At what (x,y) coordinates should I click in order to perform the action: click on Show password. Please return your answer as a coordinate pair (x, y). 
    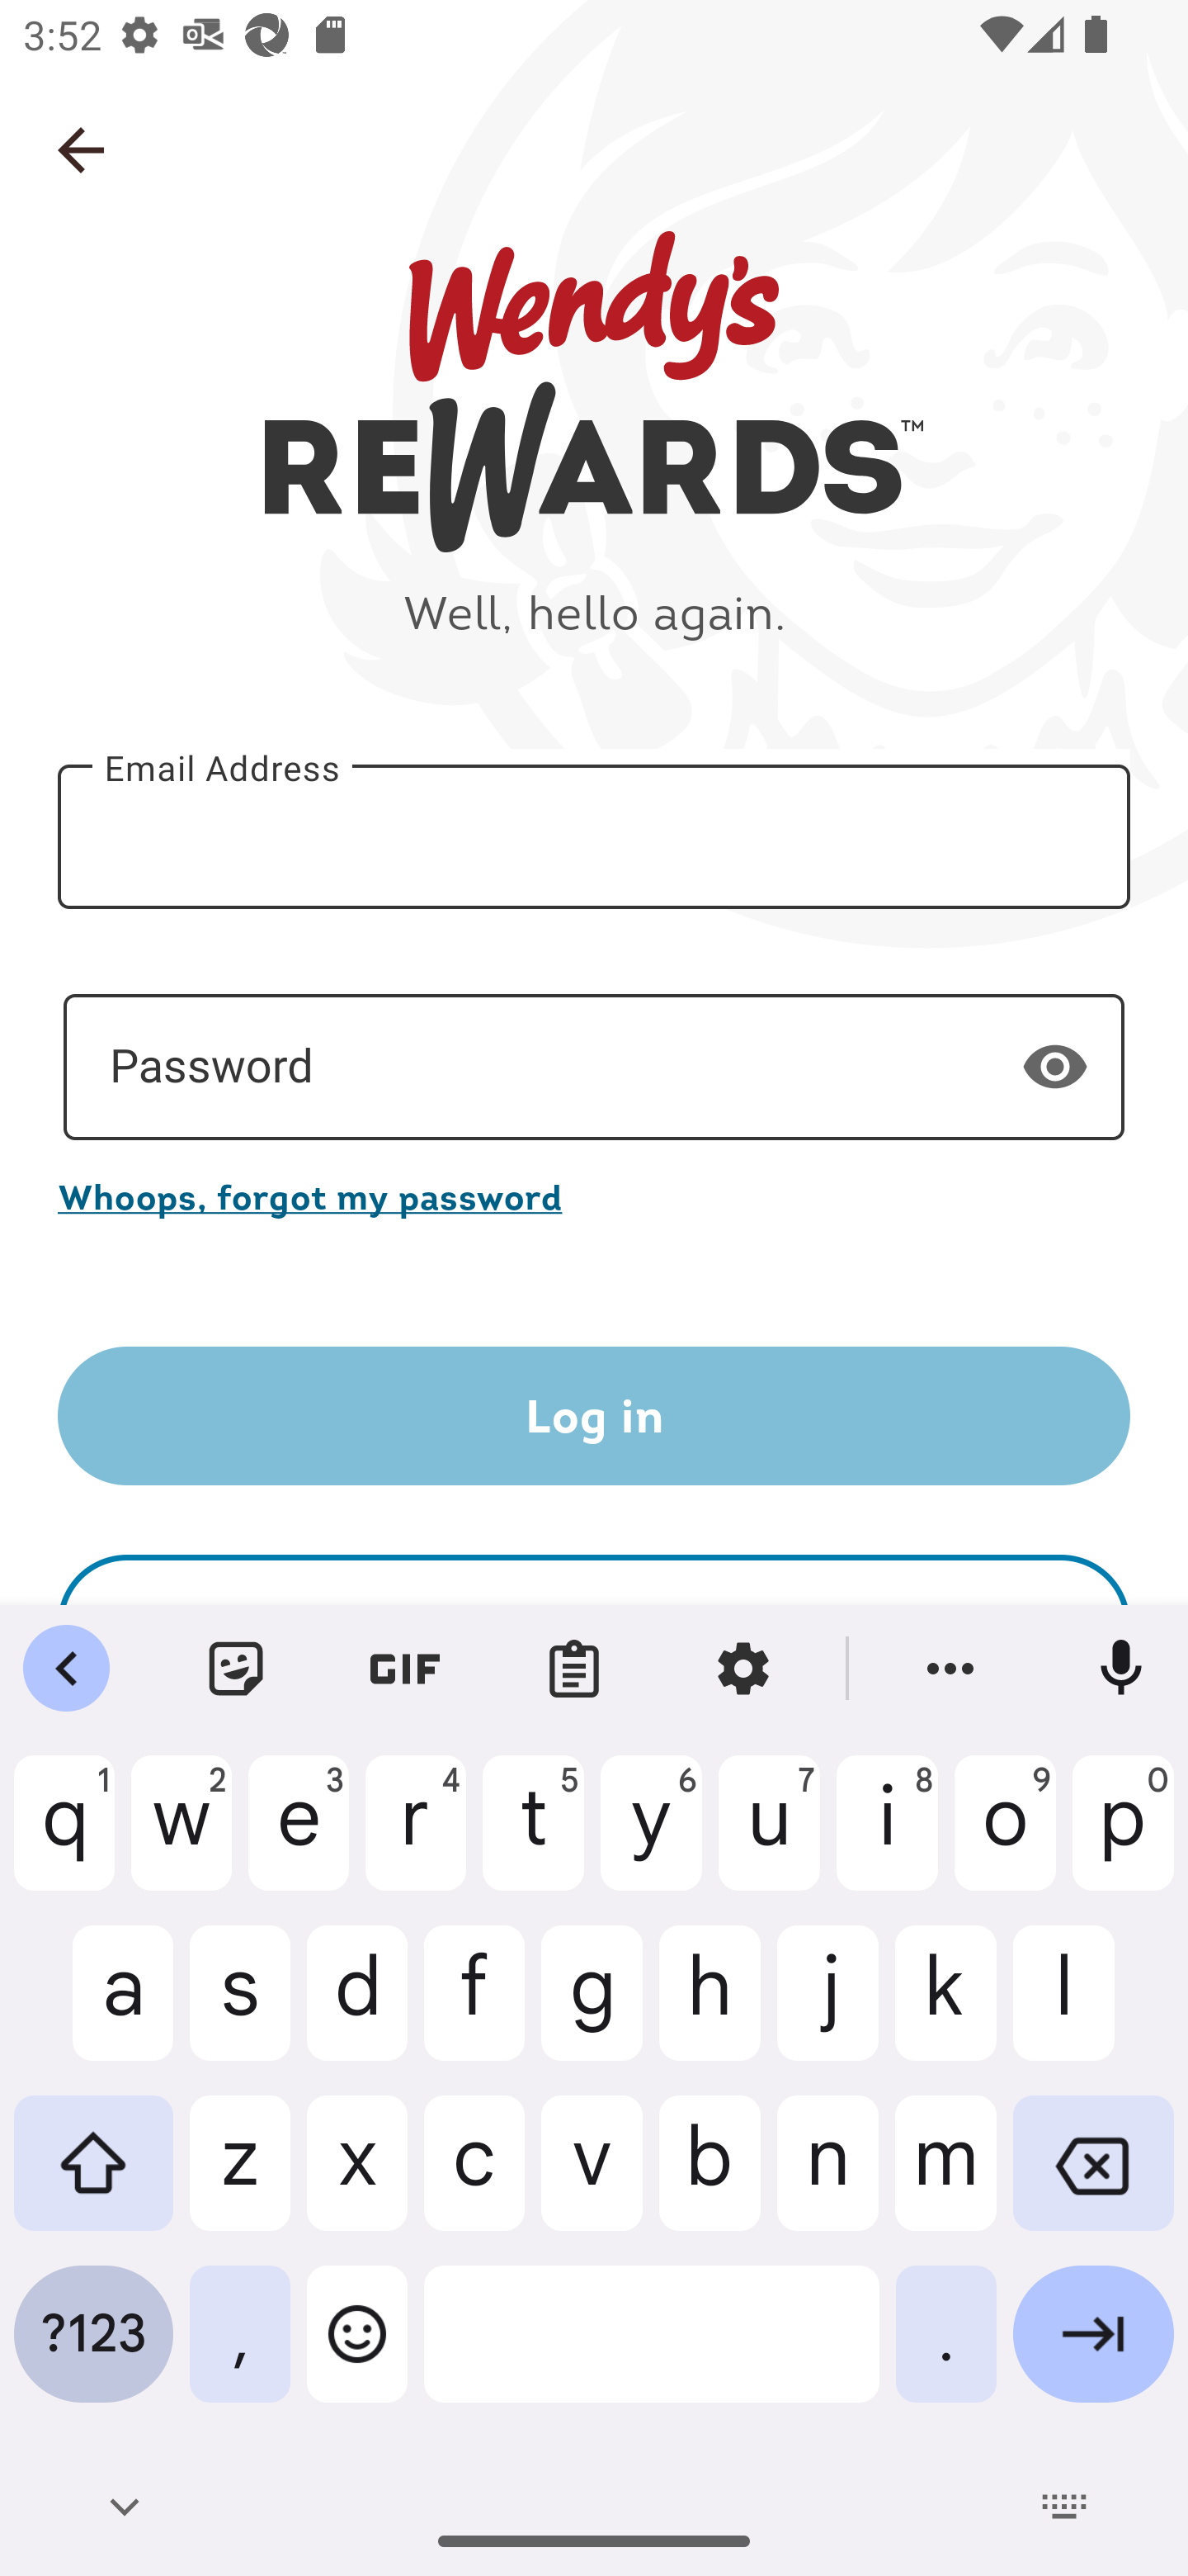
    Looking at the image, I should click on (1055, 1066).